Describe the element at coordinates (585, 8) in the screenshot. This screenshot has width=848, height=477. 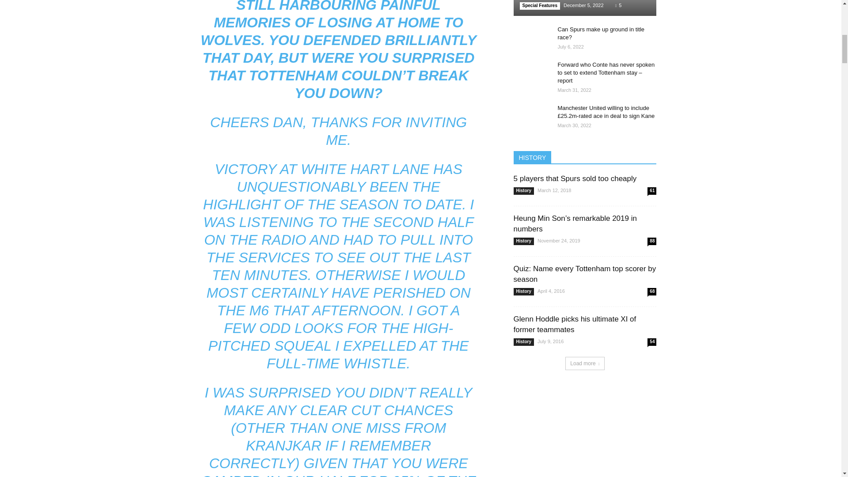
I see `Will Son shine at the 2022 World Cup?` at that location.